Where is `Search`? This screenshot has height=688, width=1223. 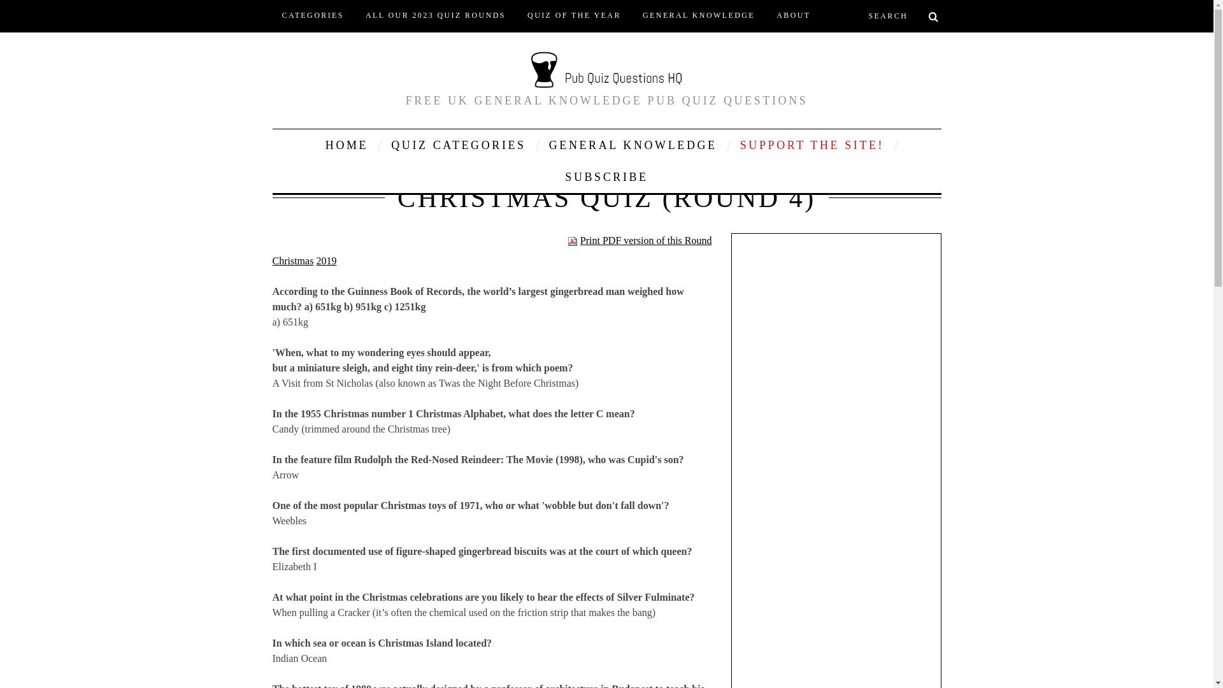 Search is located at coordinates (899, 15).